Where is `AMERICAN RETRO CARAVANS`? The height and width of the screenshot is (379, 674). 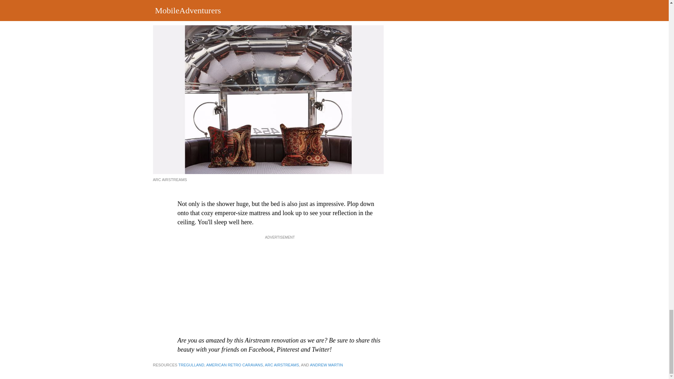 AMERICAN RETRO CARAVANS is located at coordinates (234, 365).